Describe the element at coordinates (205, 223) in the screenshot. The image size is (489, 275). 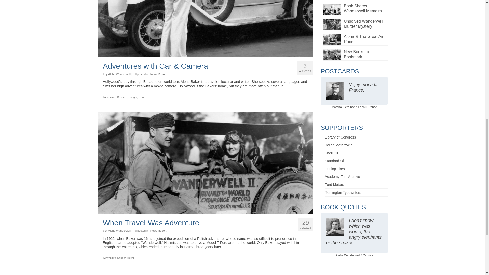
I see `When Travel Was Adventure` at that location.